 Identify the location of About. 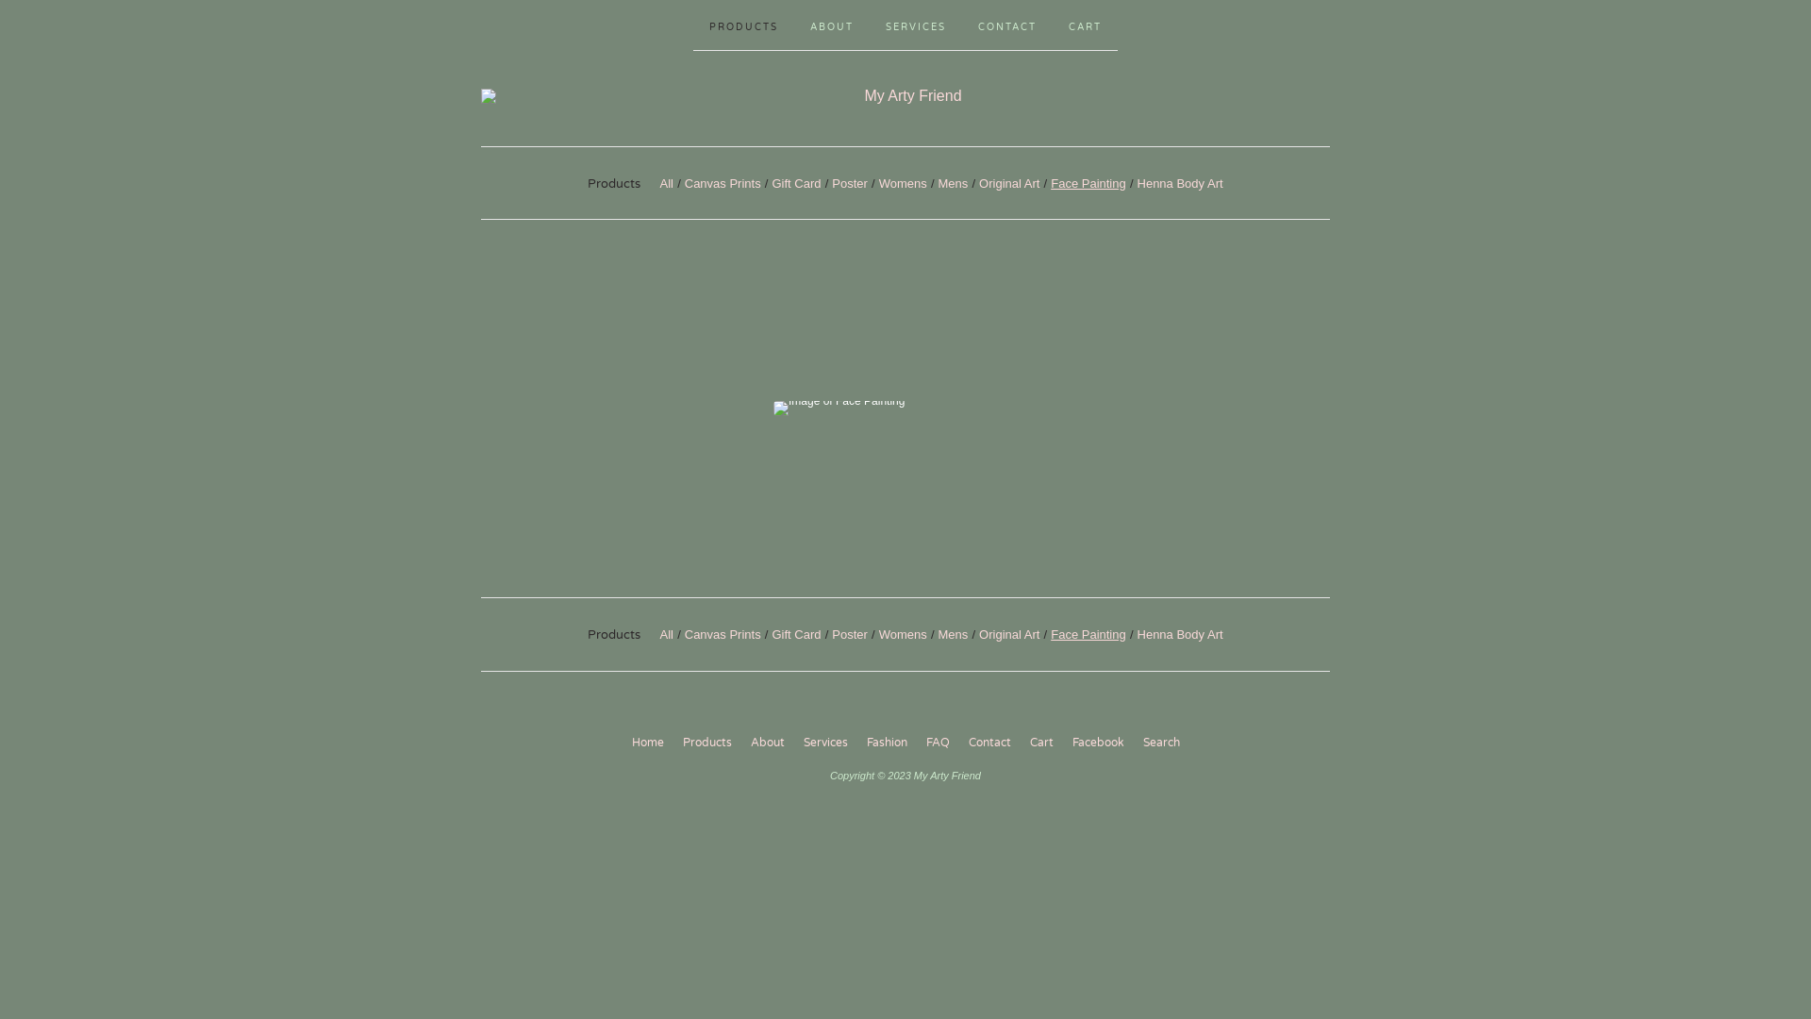
(768, 743).